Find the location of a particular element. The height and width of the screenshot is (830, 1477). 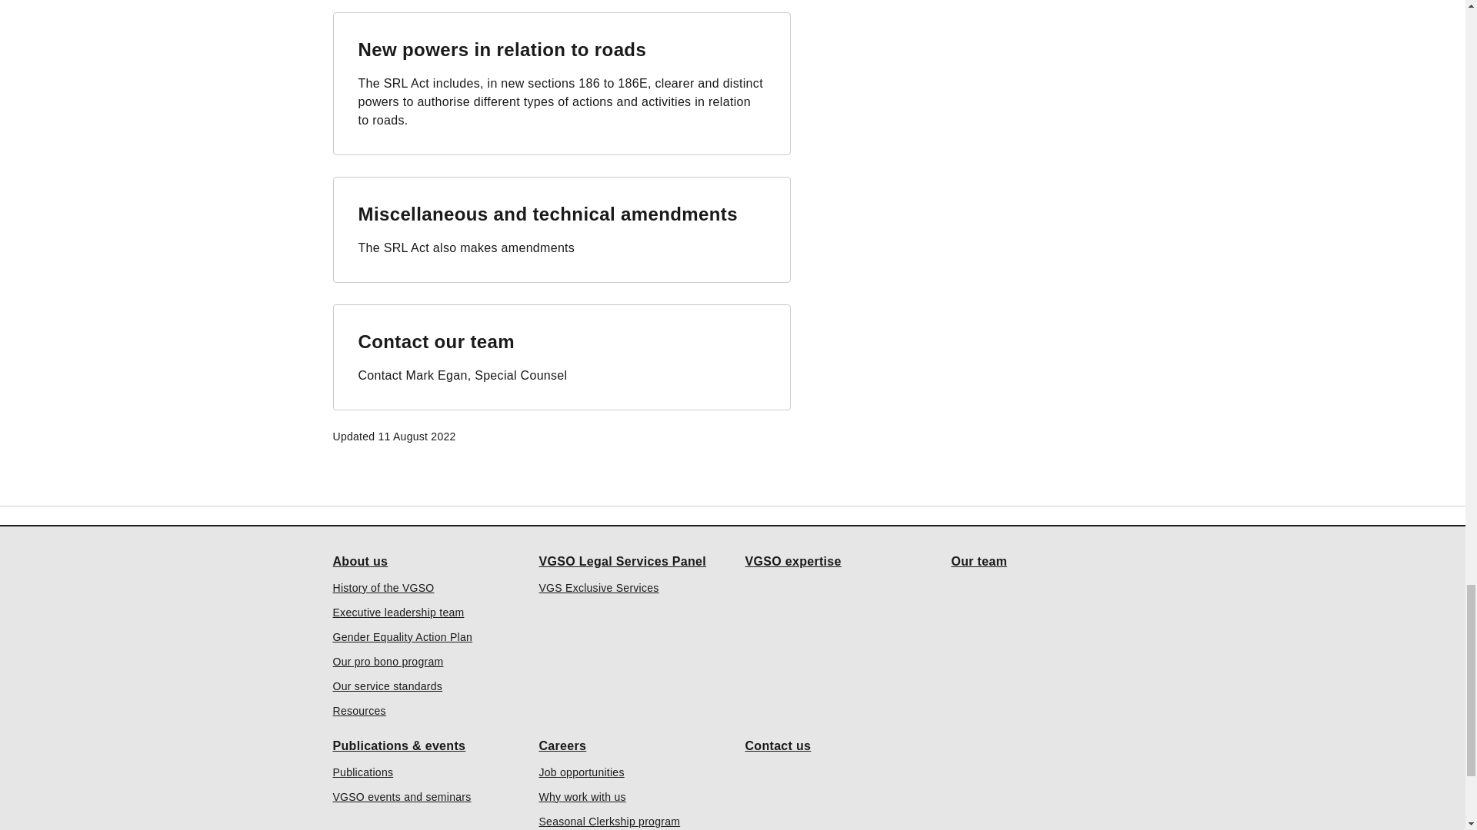

Resources is located at coordinates (358, 710).